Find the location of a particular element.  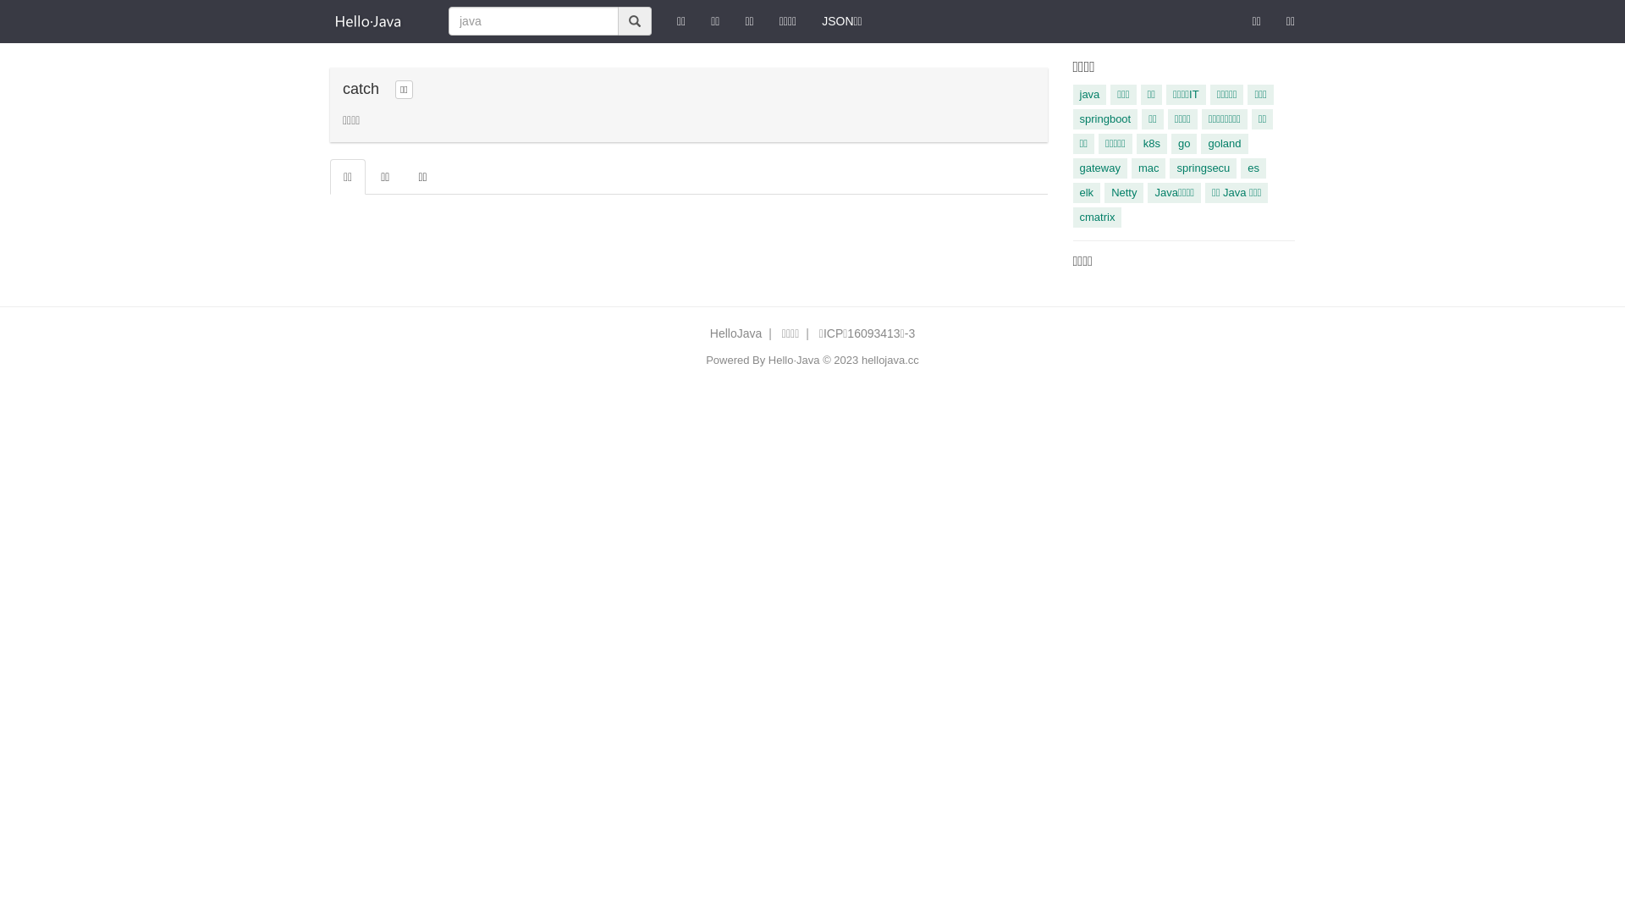

goland is located at coordinates (1224, 144).